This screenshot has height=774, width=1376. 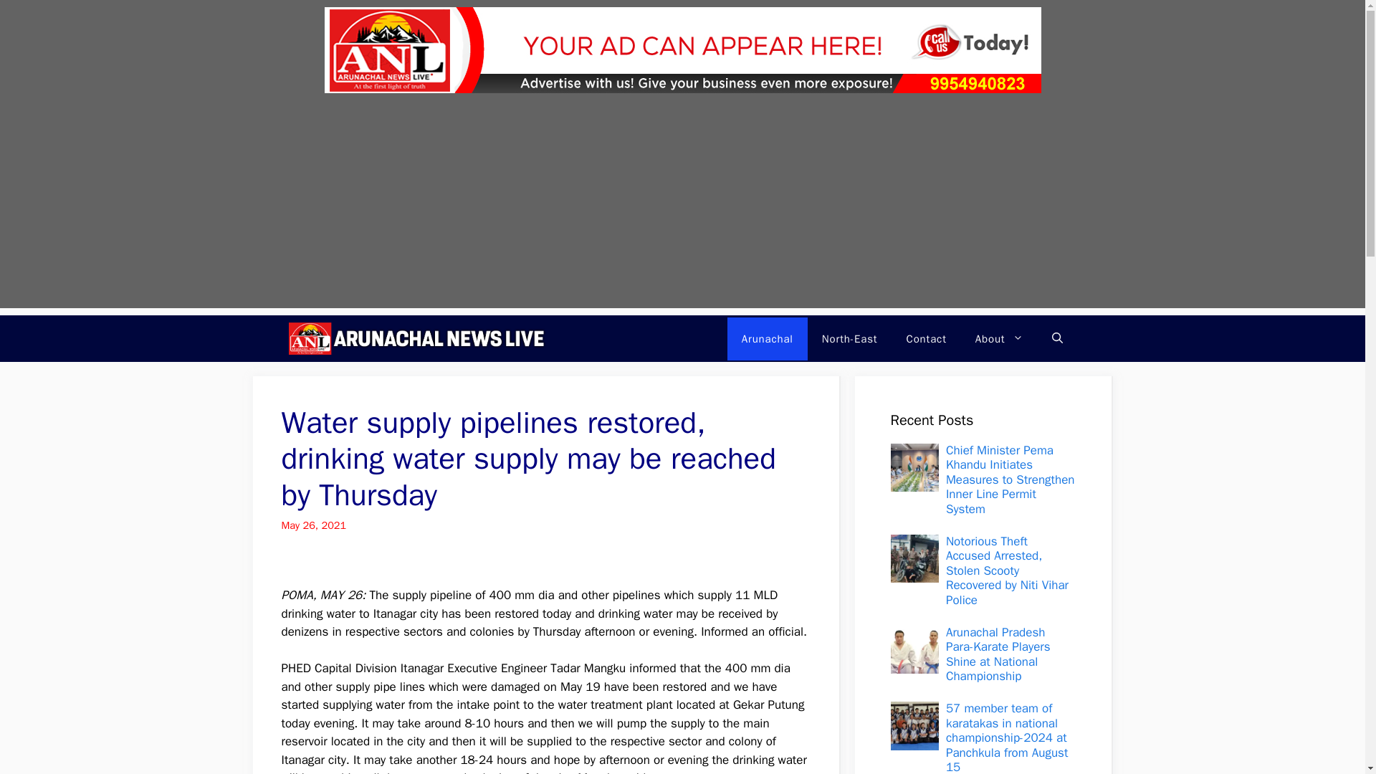 I want to click on Arunachal News Live, so click(x=417, y=338).